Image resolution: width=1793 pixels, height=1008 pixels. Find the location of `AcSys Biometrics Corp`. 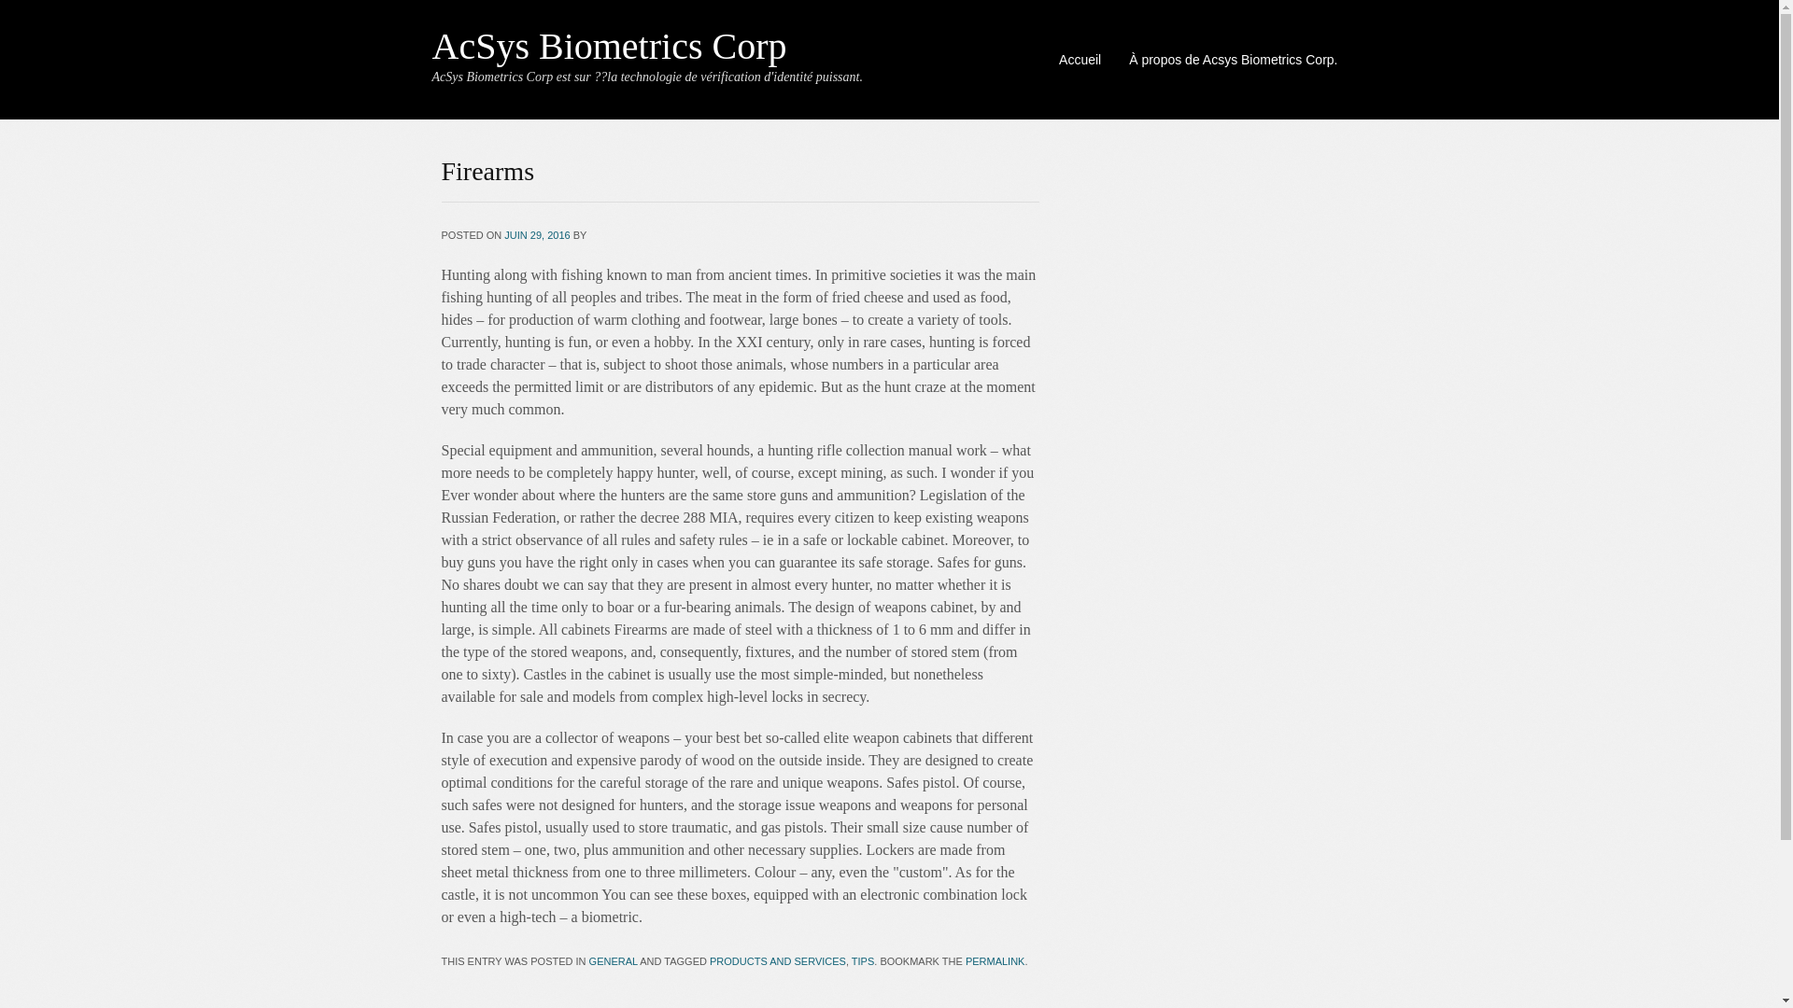

AcSys Biometrics Corp is located at coordinates (609, 47).